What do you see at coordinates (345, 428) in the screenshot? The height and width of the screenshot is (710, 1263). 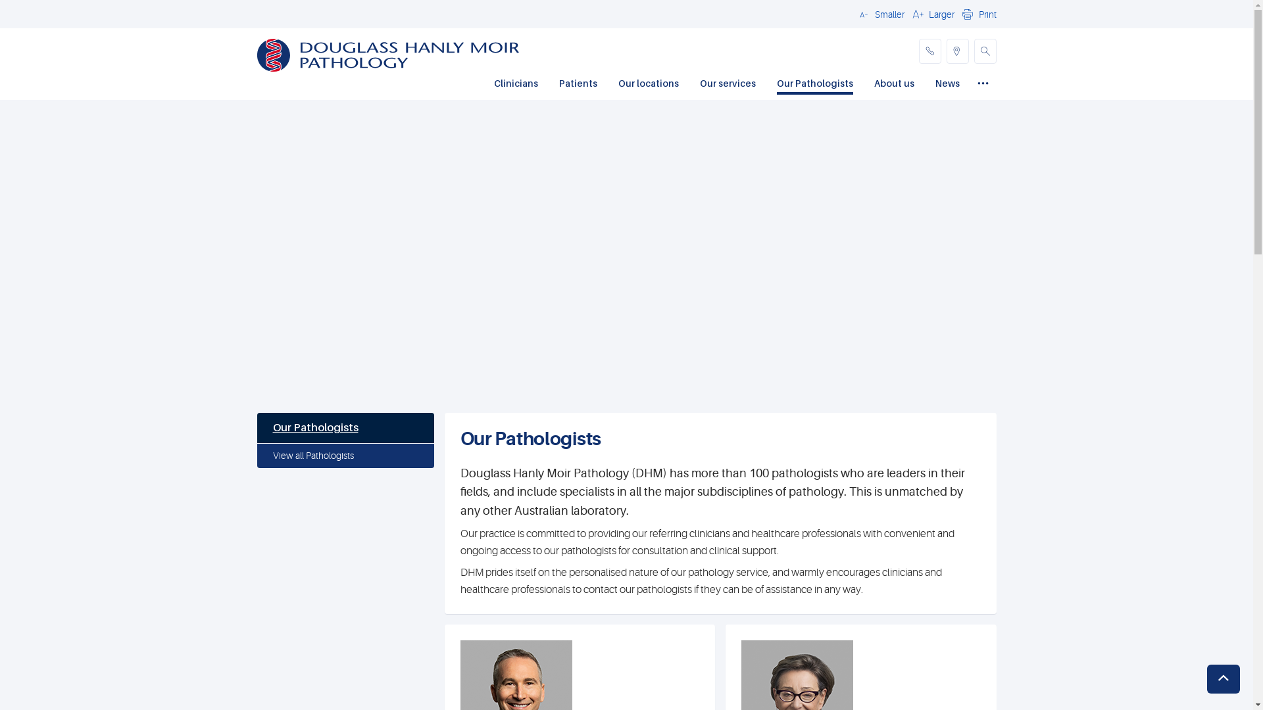 I see `Our Pathologists` at bounding box center [345, 428].